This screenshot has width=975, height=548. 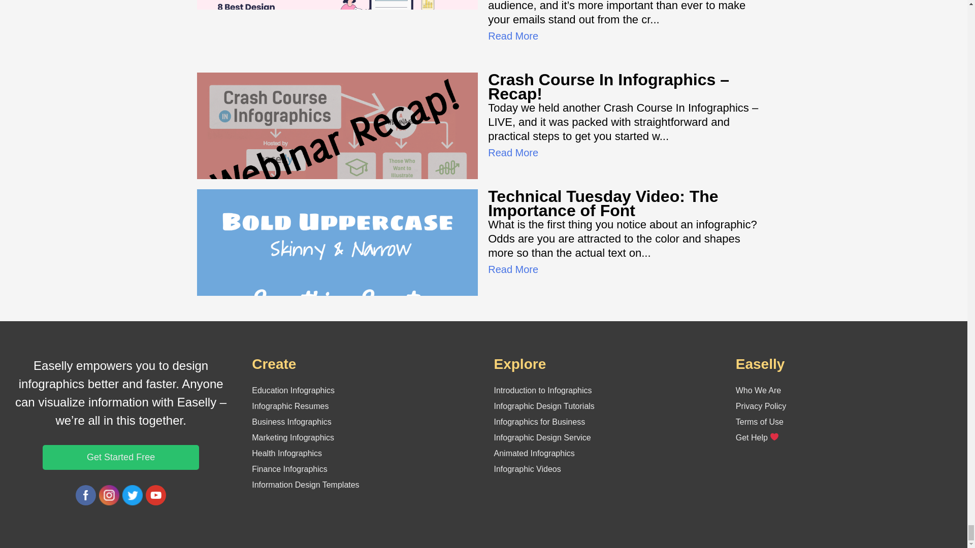 What do you see at coordinates (513, 153) in the screenshot?
I see `Read More` at bounding box center [513, 153].